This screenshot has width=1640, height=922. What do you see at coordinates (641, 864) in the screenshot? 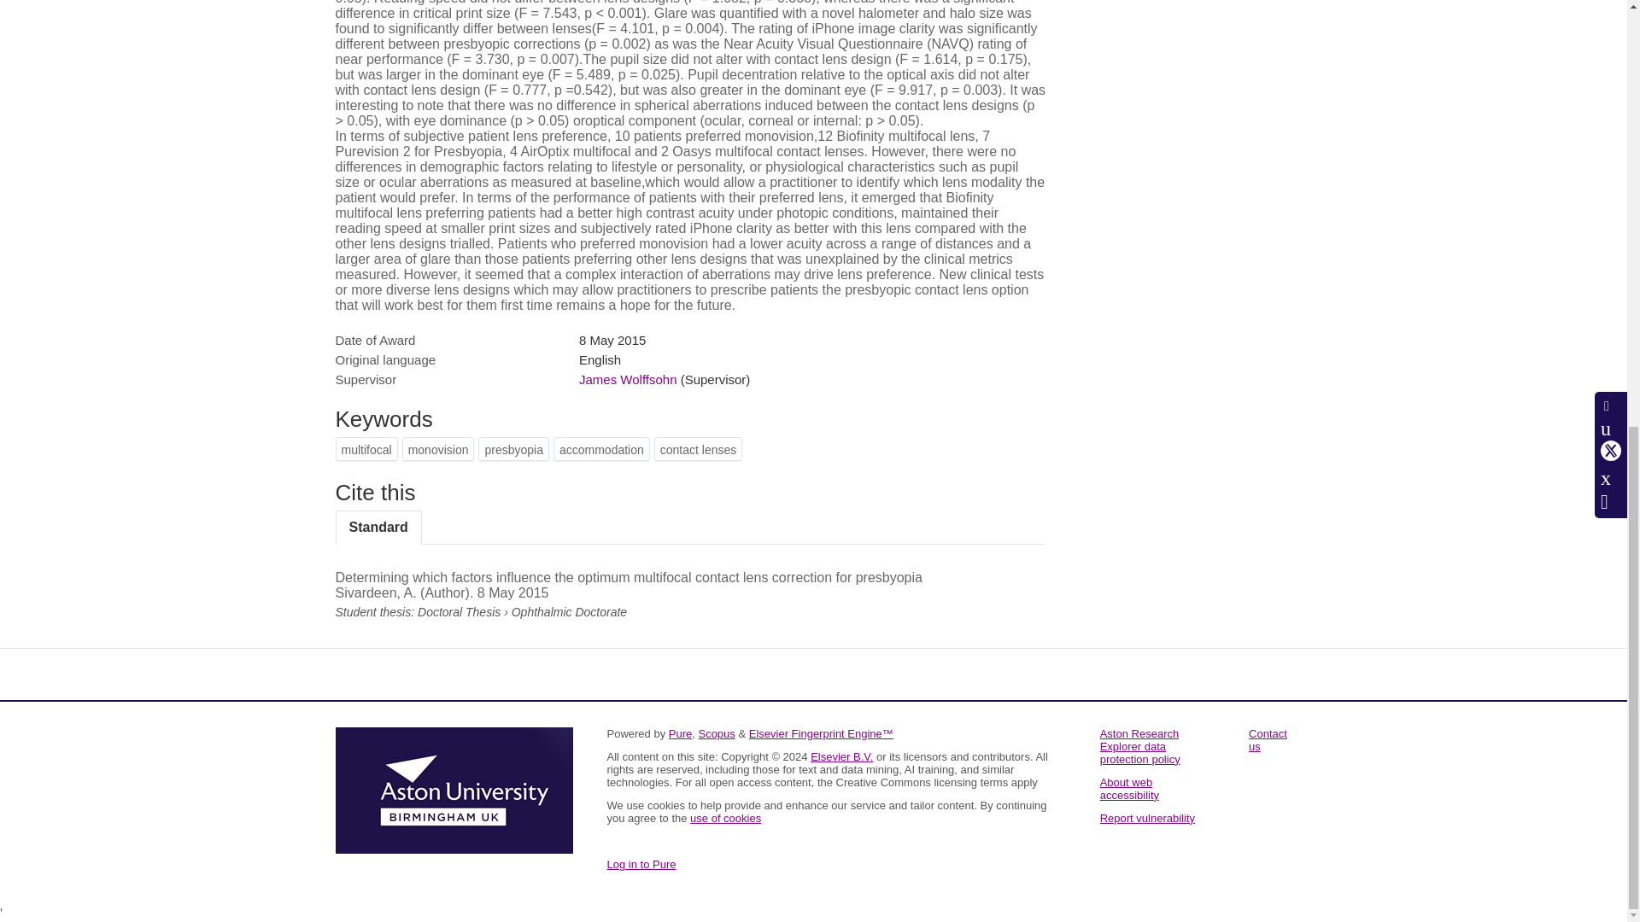
I see `Log in to Pure` at bounding box center [641, 864].